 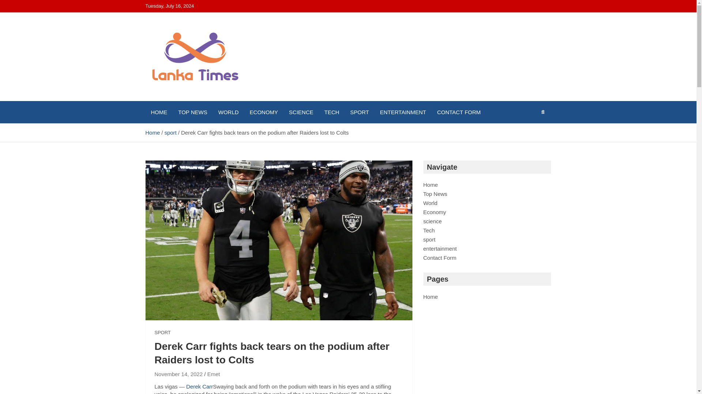 I want to click on Home, so click(x=431, y=296).